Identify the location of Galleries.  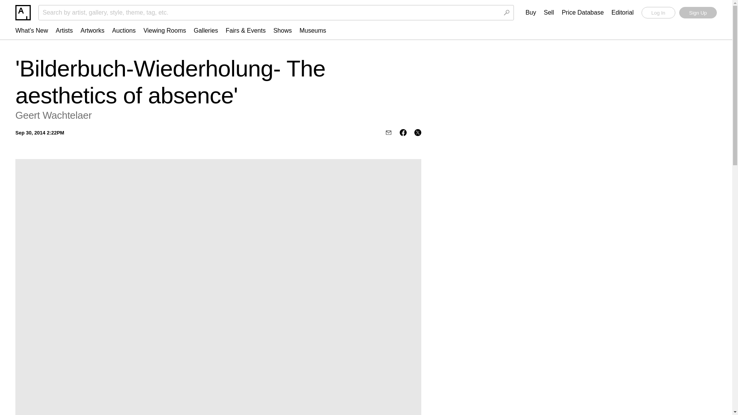
(206, 30).